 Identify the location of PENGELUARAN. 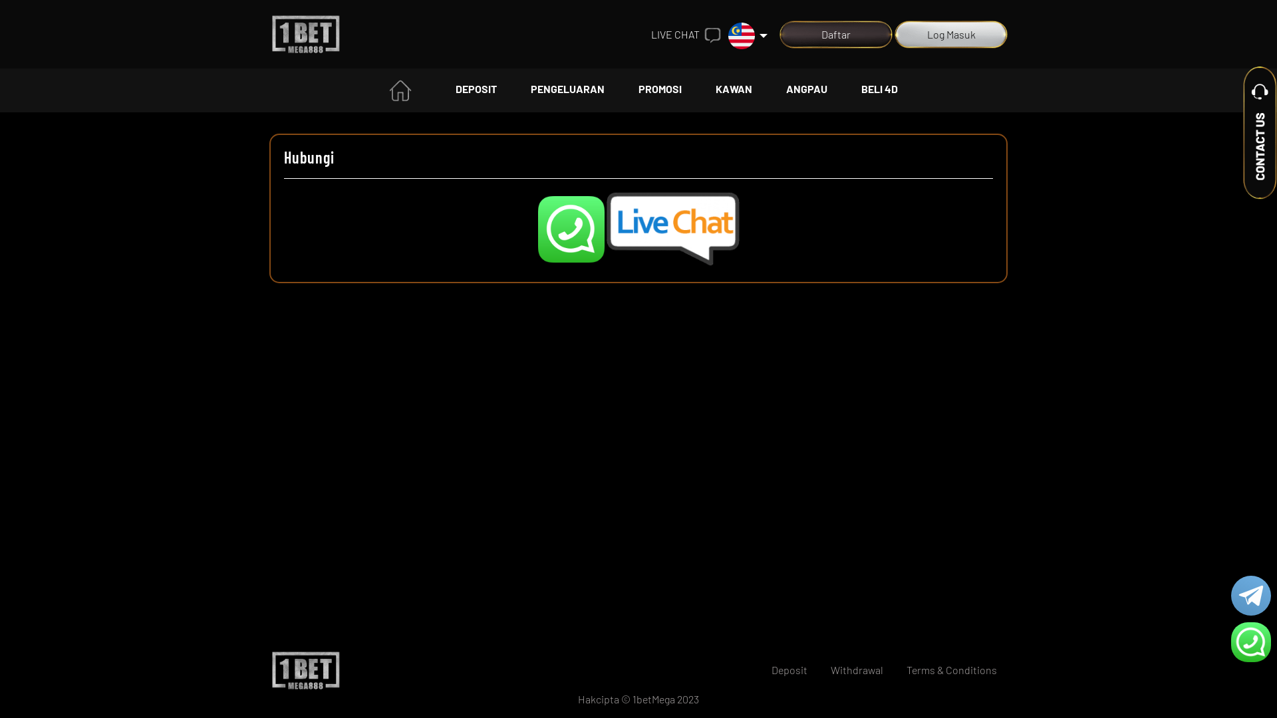
(568, 90).